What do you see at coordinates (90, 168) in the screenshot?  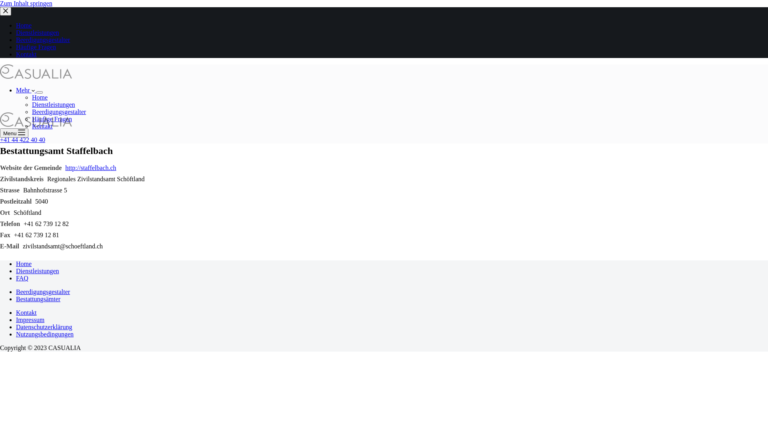 I see `http://staffelbach.ch` at bounding box center [90, 168].